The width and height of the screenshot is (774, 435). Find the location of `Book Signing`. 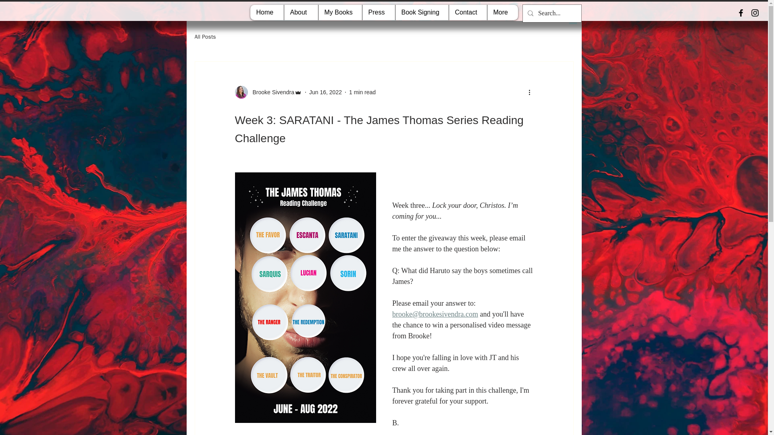

Book Signing is located at coordinates (422, 12).